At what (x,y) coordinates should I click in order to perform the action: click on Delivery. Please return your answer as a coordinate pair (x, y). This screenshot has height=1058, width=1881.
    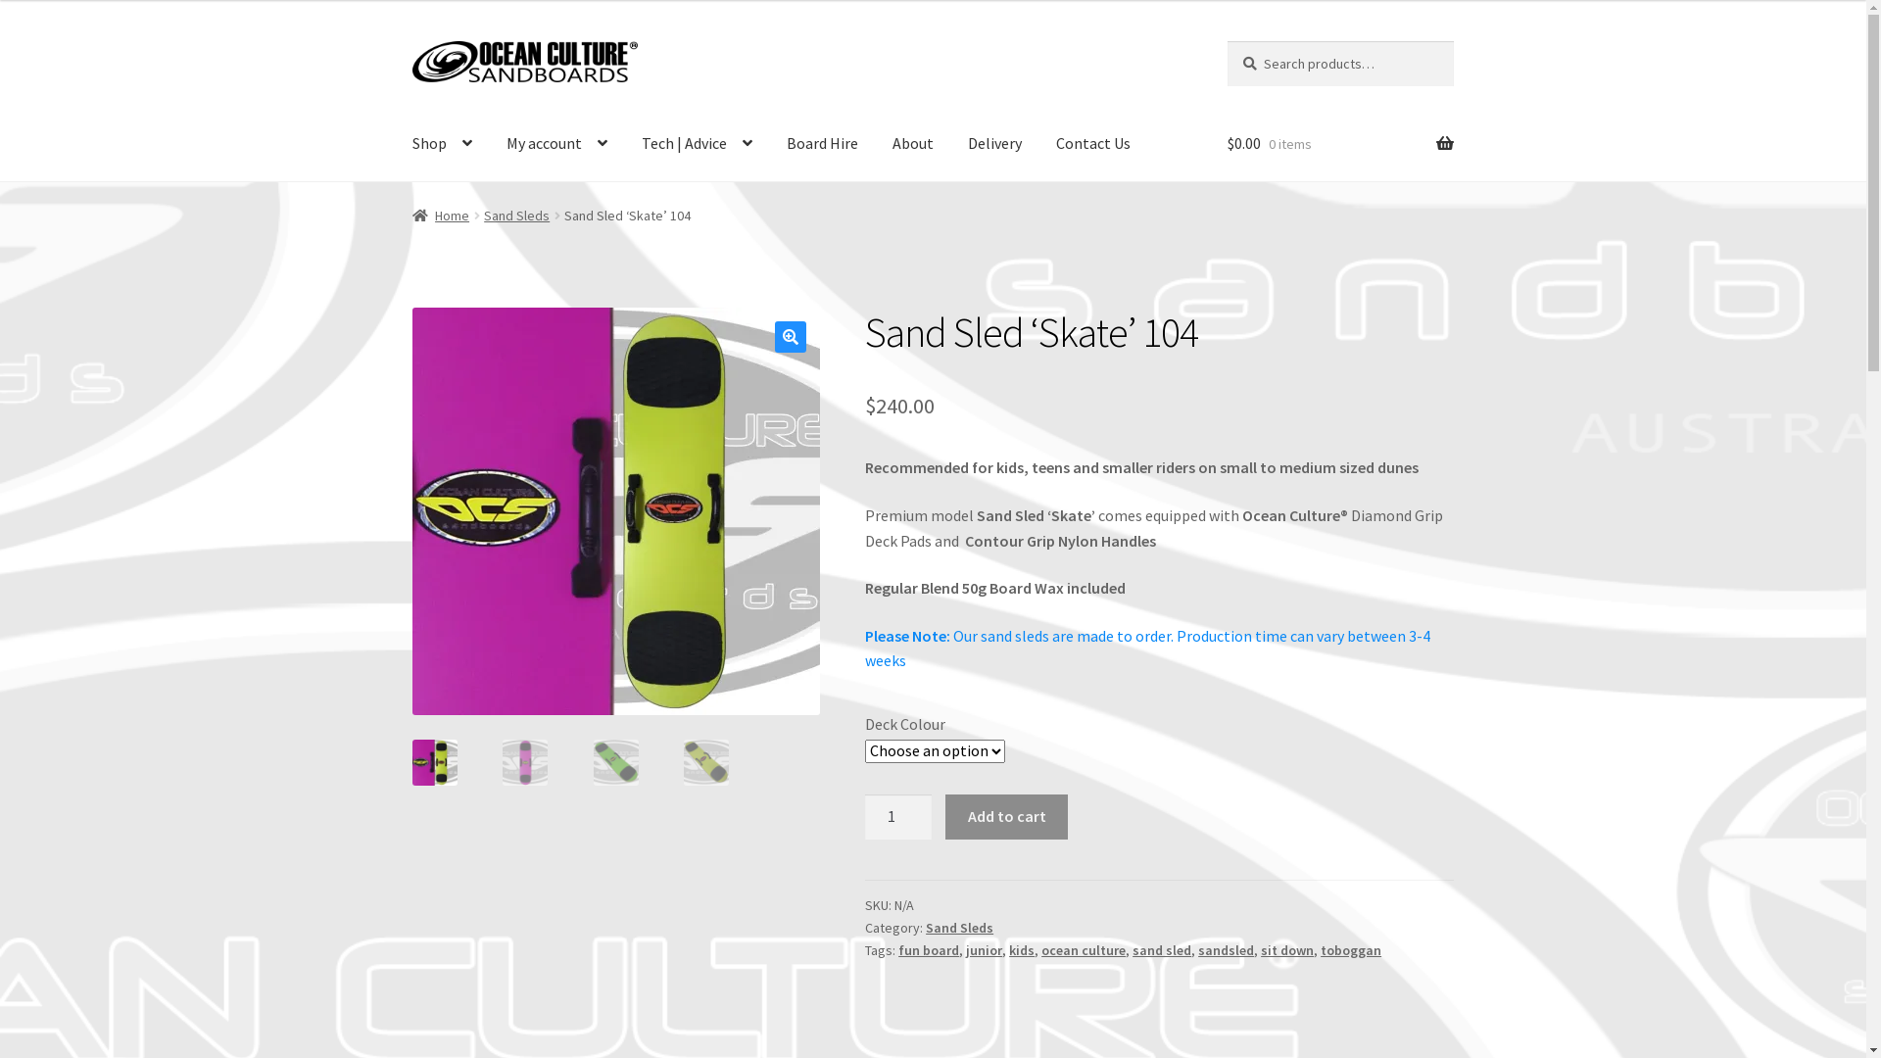
    Looking at the image, I should click on (995, 144).